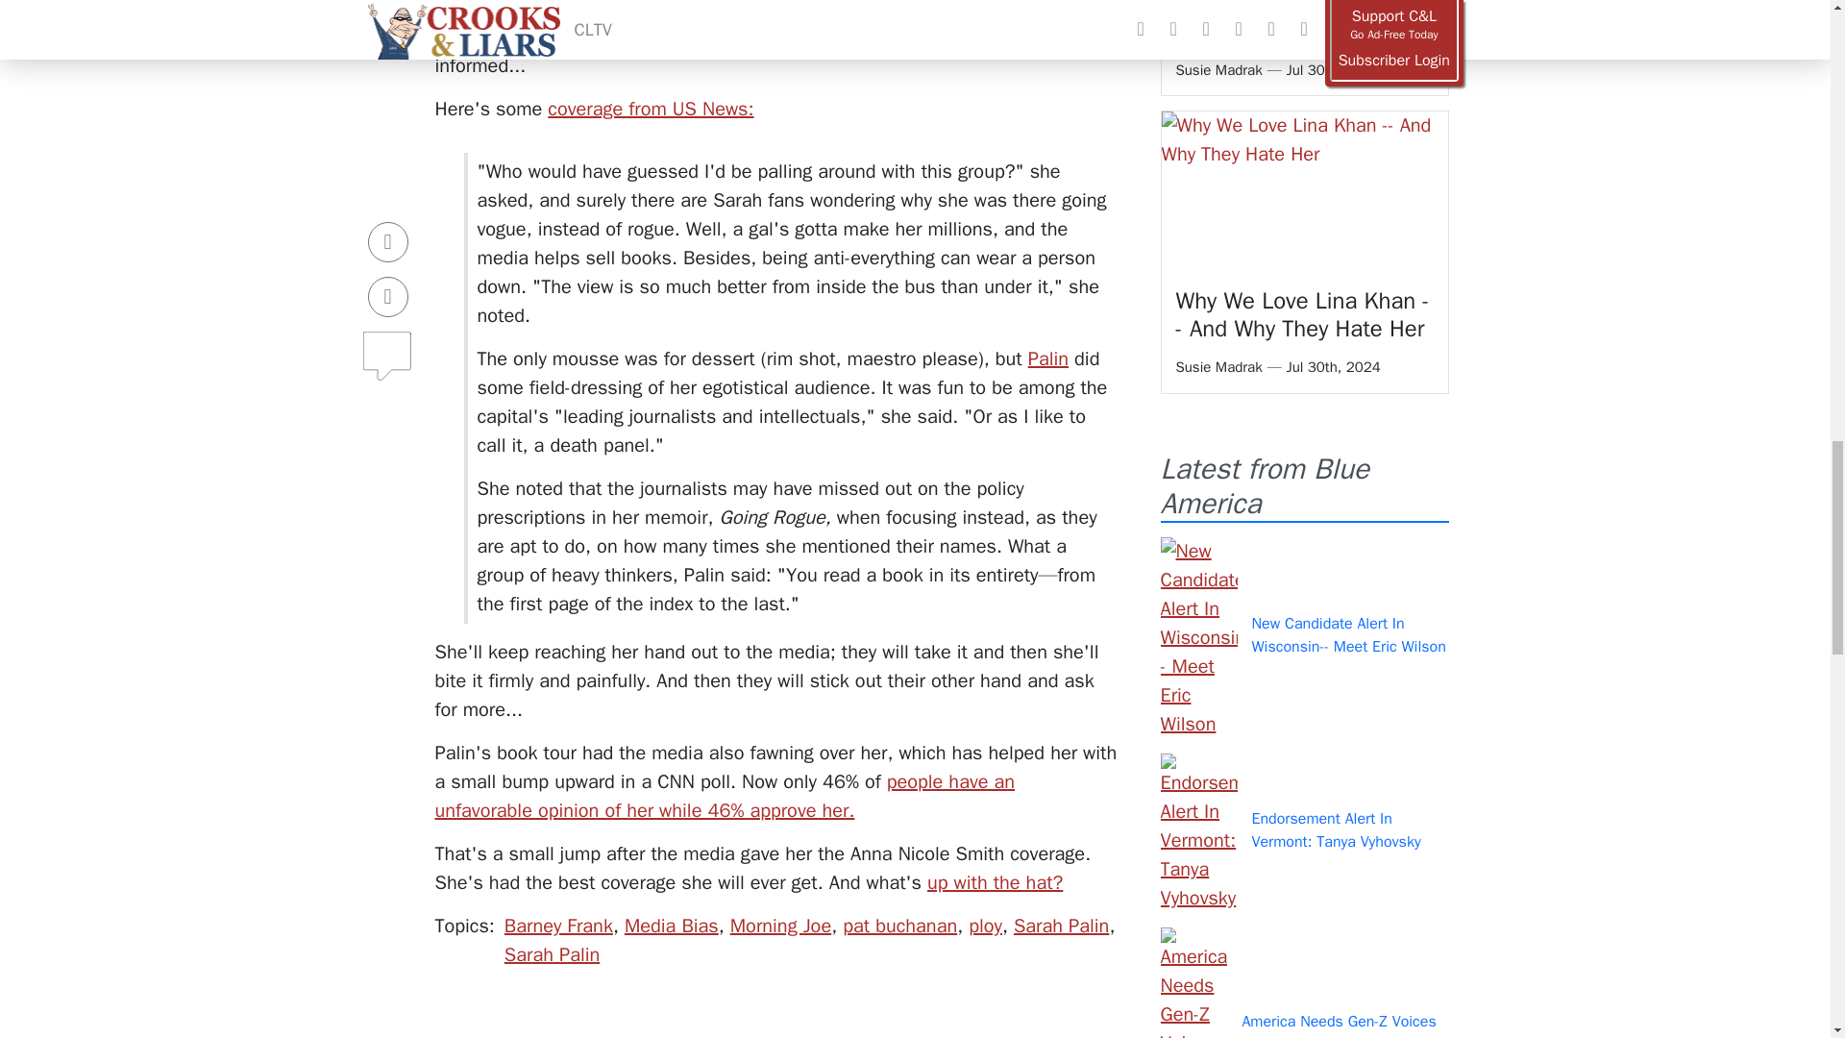 Image resolution: width=1845 pixels, height=1038 pixels. What do you see at coordinates (1047, 358) in the screenshot?
I see `Palin` at bounding box center [1047, 358].